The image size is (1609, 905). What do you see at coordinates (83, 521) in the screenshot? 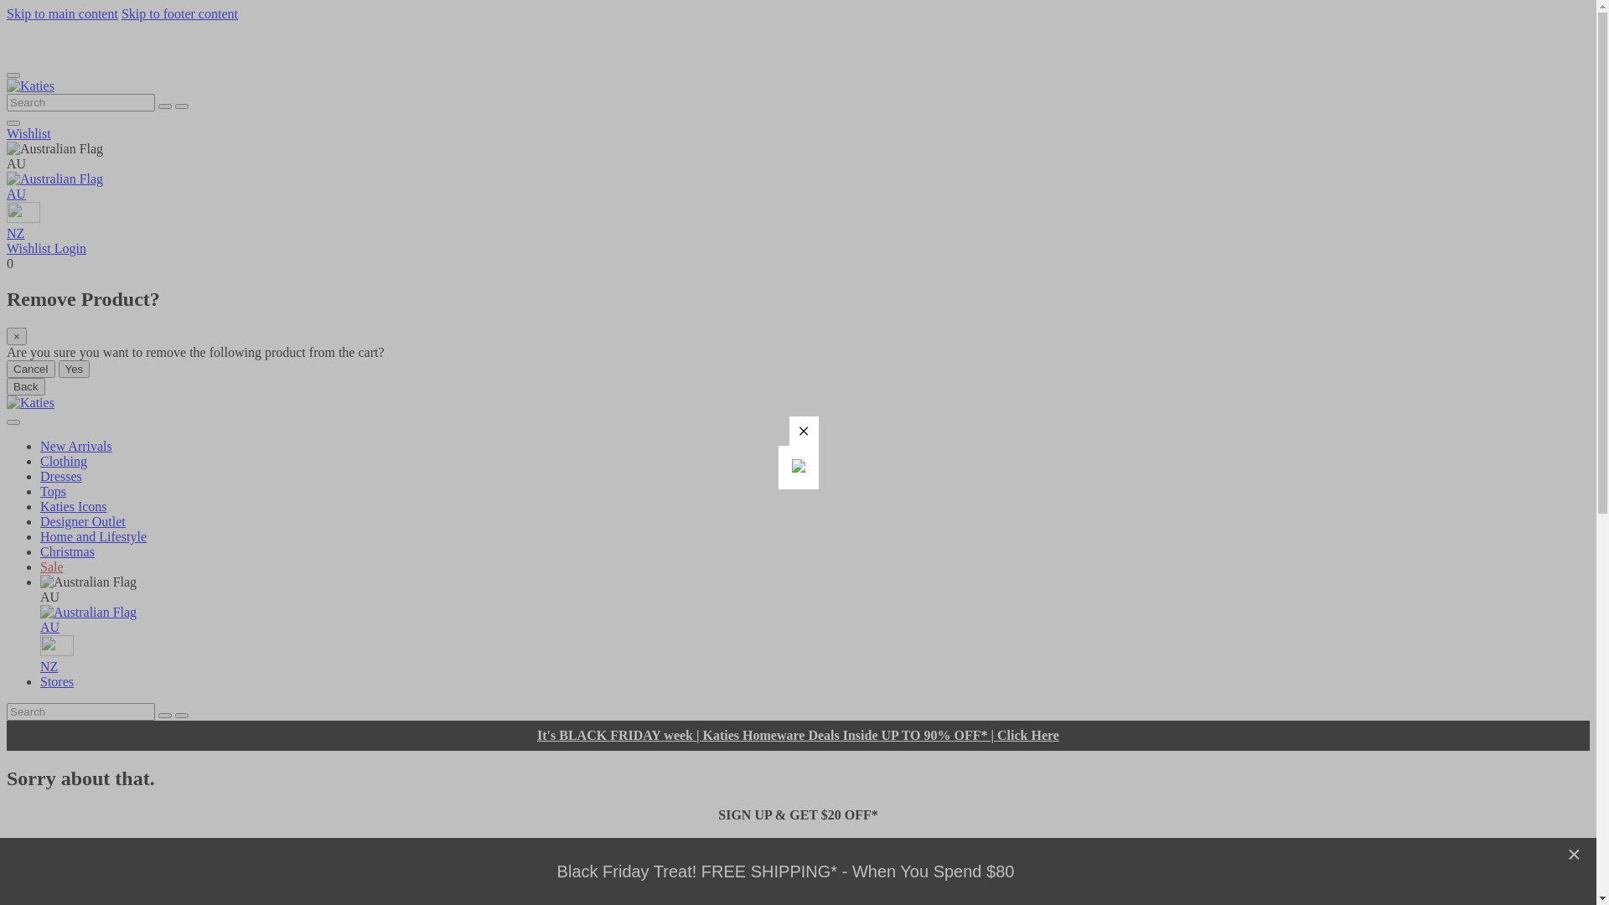
I see `Designer Outlet` at bounding box center [83, 521].